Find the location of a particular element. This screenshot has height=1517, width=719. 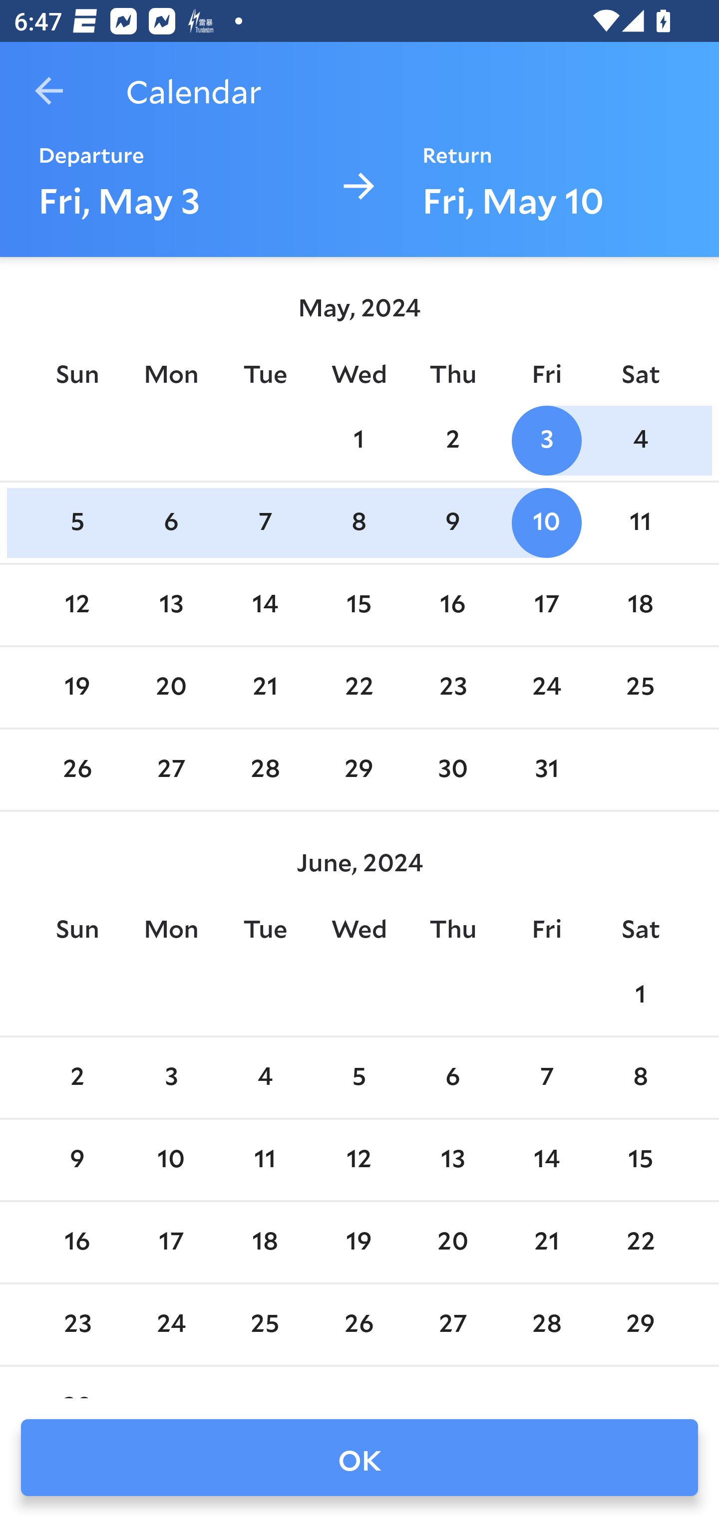

15 is located at coordinates (359, 605).